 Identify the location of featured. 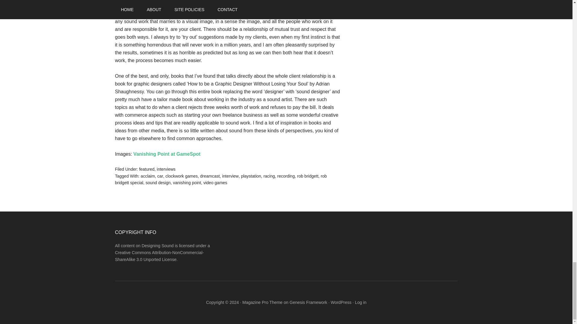
(147, 169).